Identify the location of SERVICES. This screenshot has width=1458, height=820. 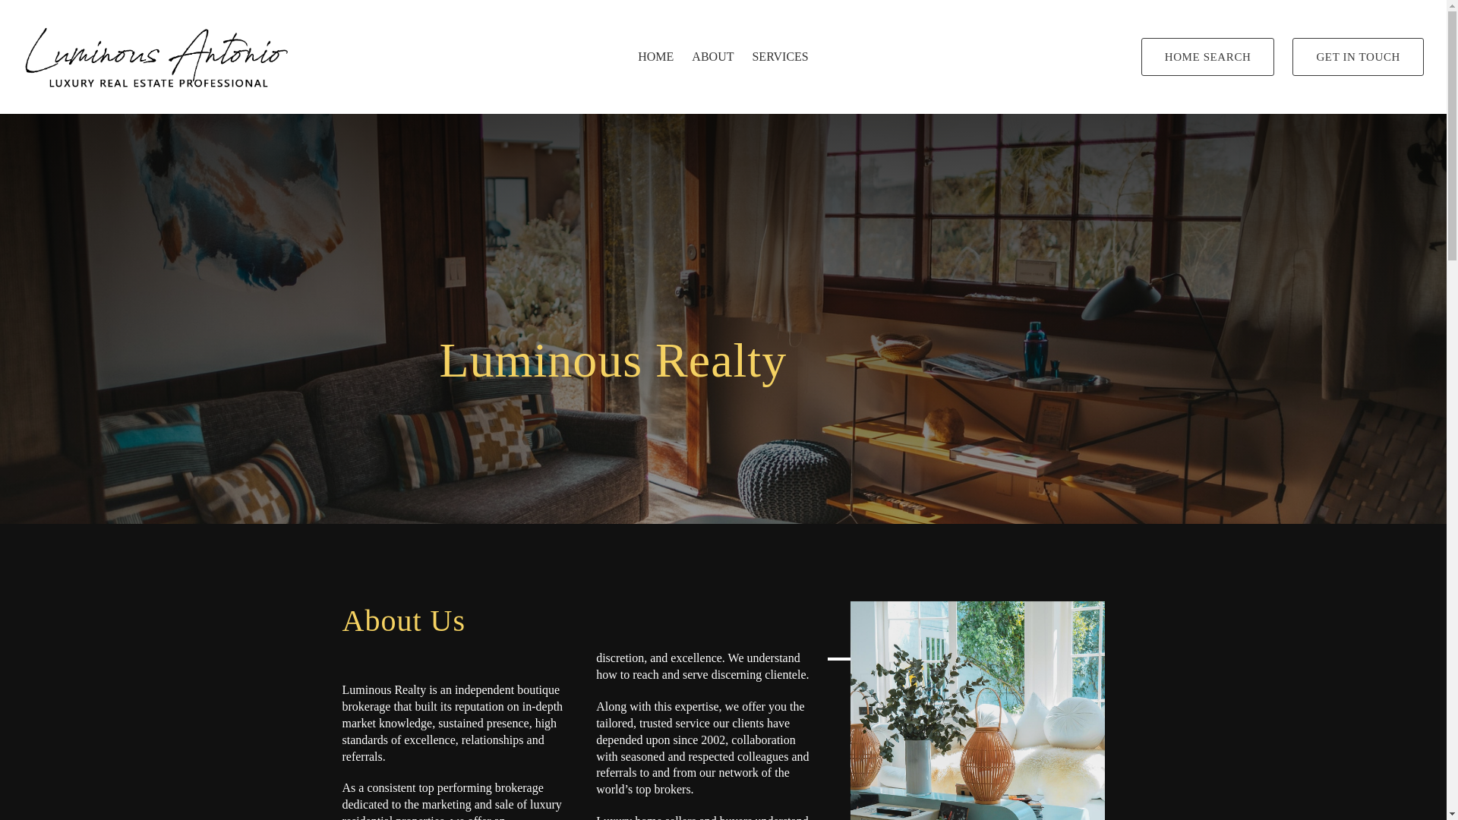
(779, 56).